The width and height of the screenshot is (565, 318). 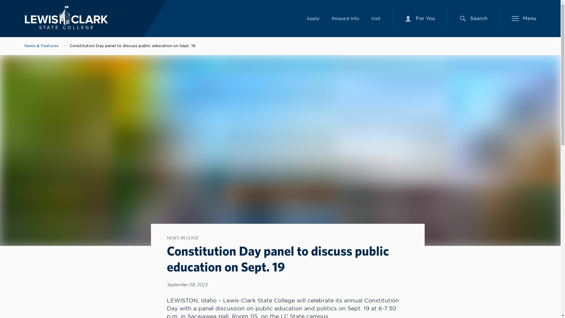 I want to click on Visit, so click(x=66, y=18).